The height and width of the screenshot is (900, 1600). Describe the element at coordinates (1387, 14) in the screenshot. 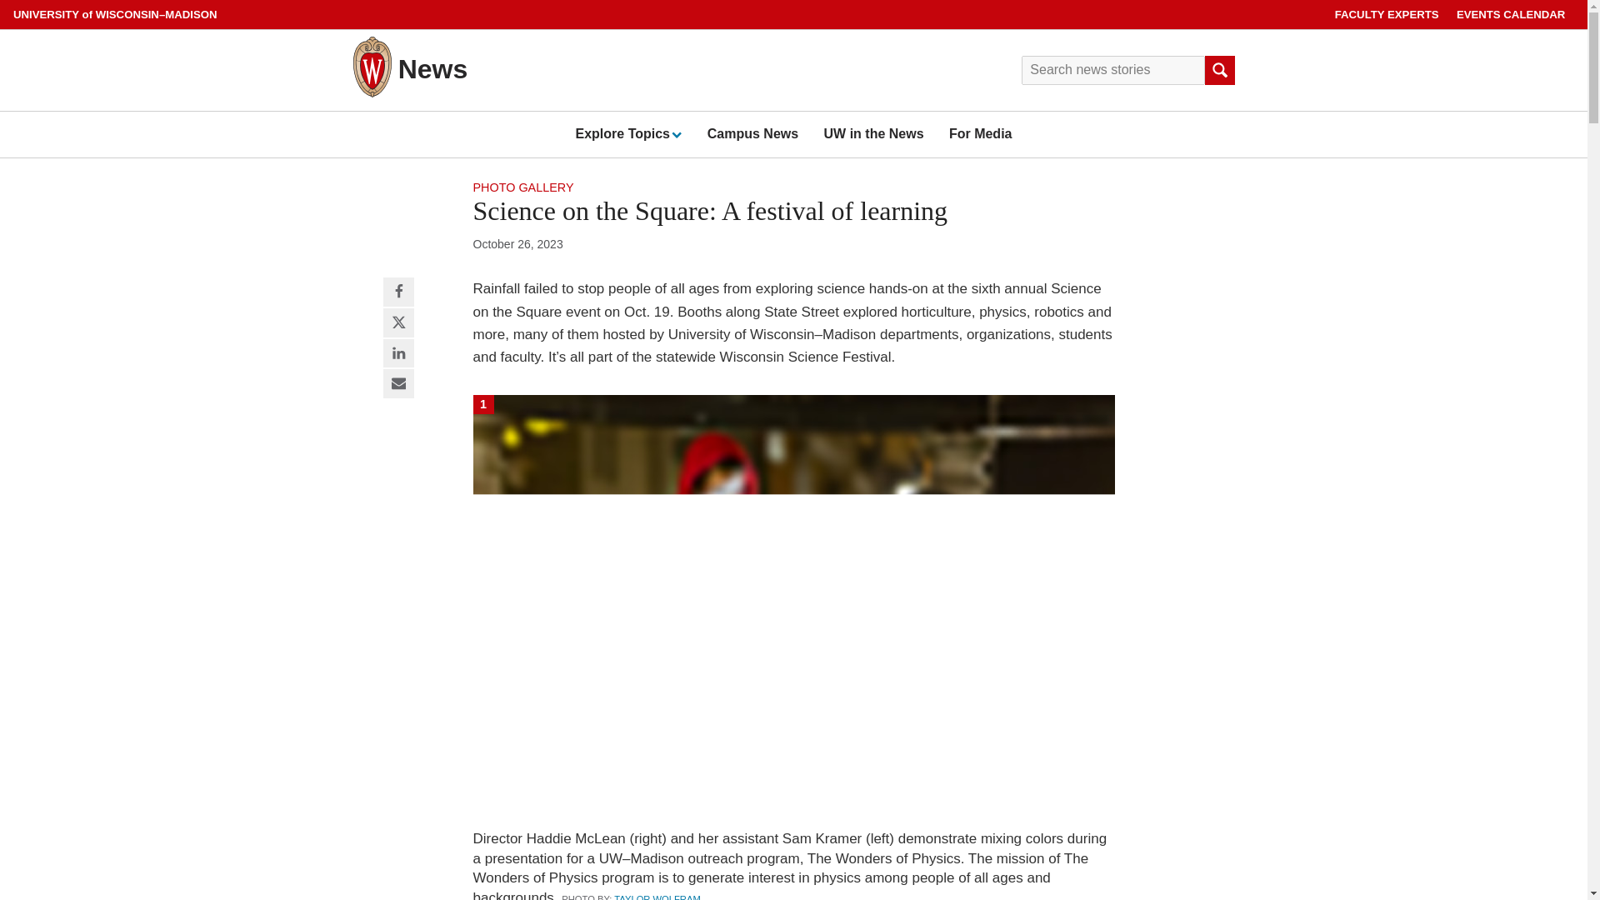

I see `FACULTY EXPERTS` at that location.